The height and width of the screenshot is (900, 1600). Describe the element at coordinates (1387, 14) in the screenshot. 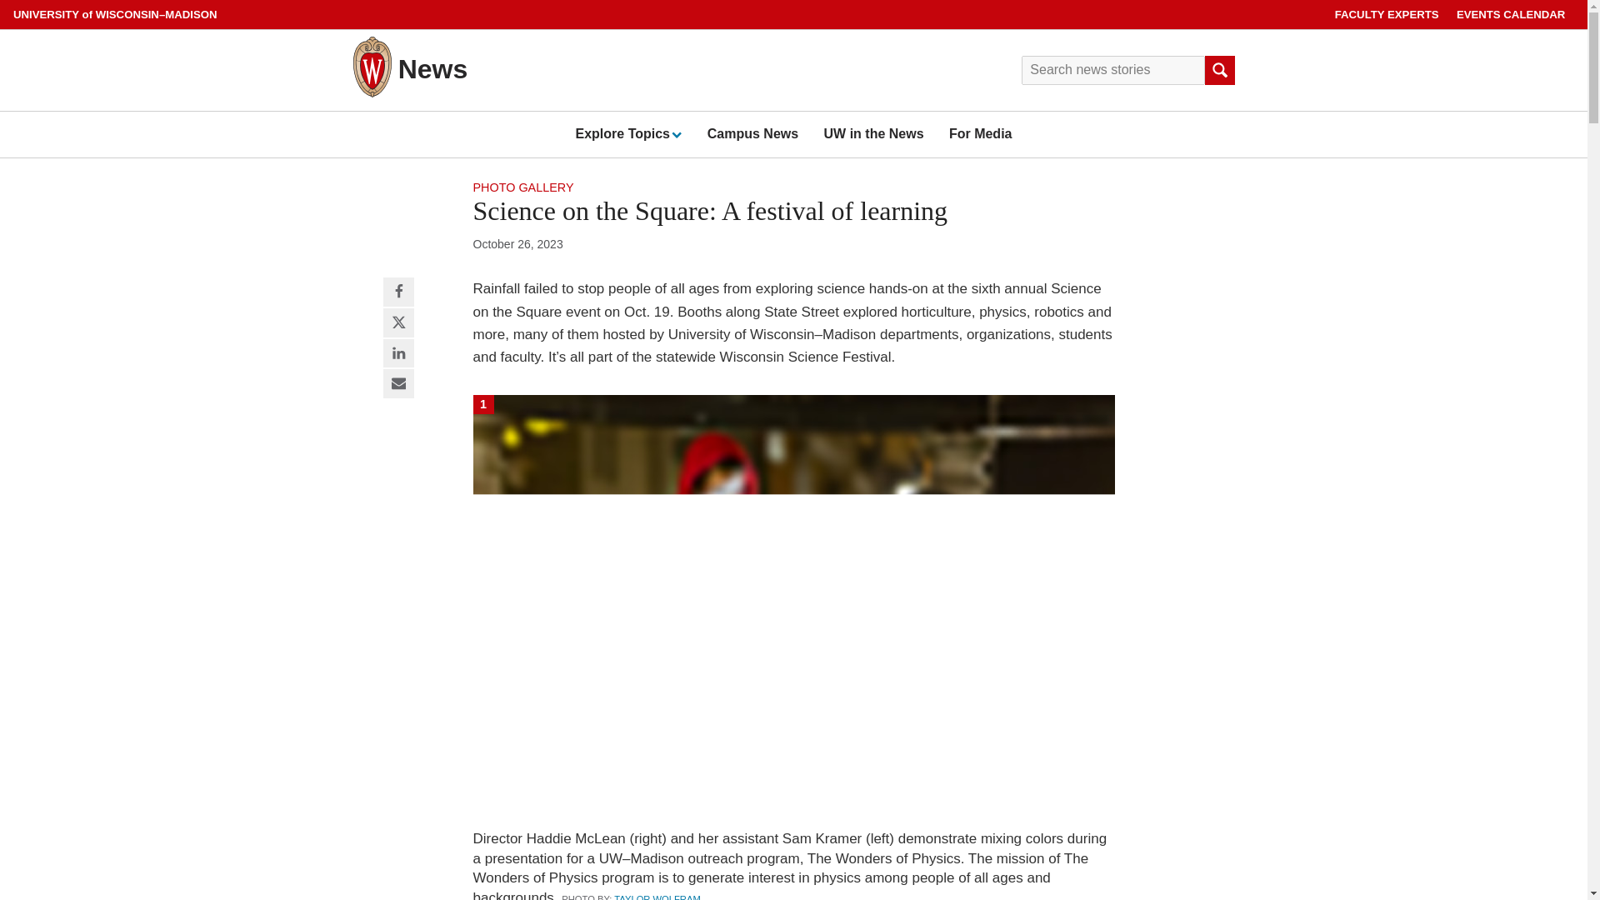

I see `FACULTY EXPERTS` at that location.